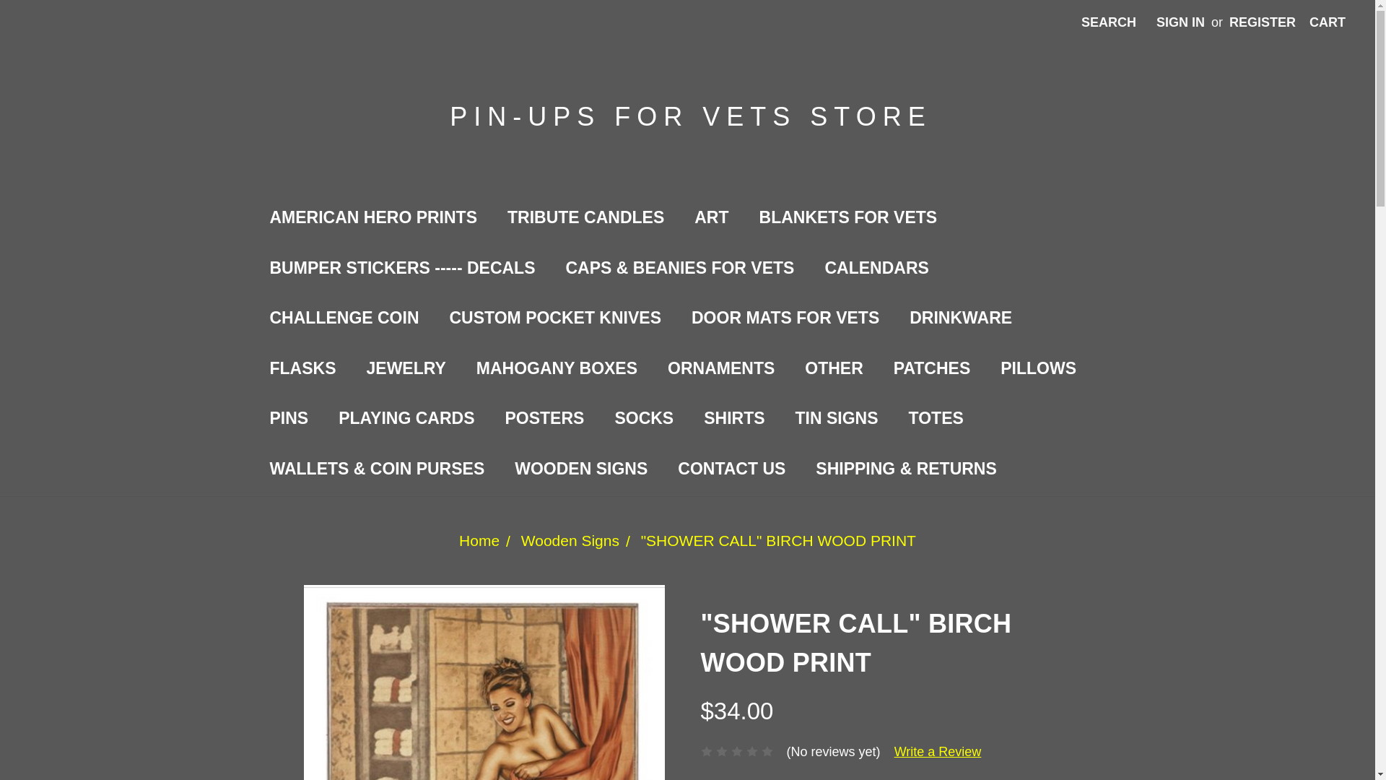  I want to click on PILLOWS, so click(1038, 370).